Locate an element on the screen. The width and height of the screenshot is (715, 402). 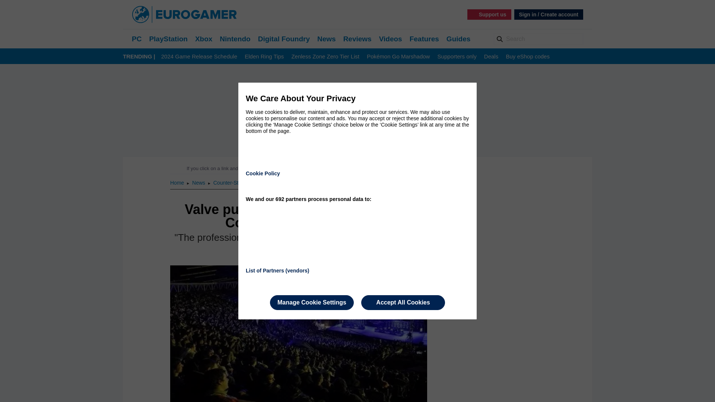
Support us is located at coordinates (489, 14).